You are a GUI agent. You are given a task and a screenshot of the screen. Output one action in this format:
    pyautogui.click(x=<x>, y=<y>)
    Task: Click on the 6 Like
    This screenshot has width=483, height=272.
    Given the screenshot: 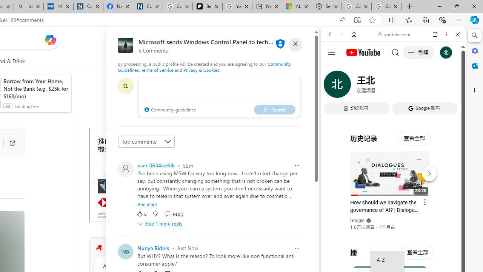 What is the action you would take?
    pyautogui.click(x=142, y=214)
    